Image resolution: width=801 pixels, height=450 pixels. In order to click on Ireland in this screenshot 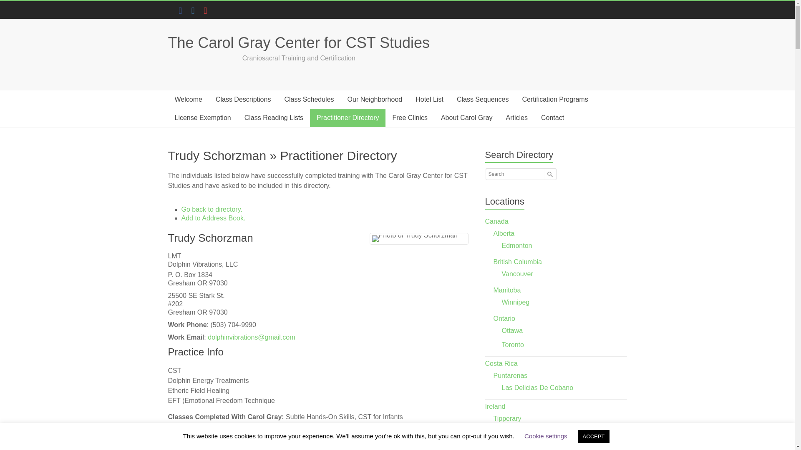, I will do `click(495, 406)`.